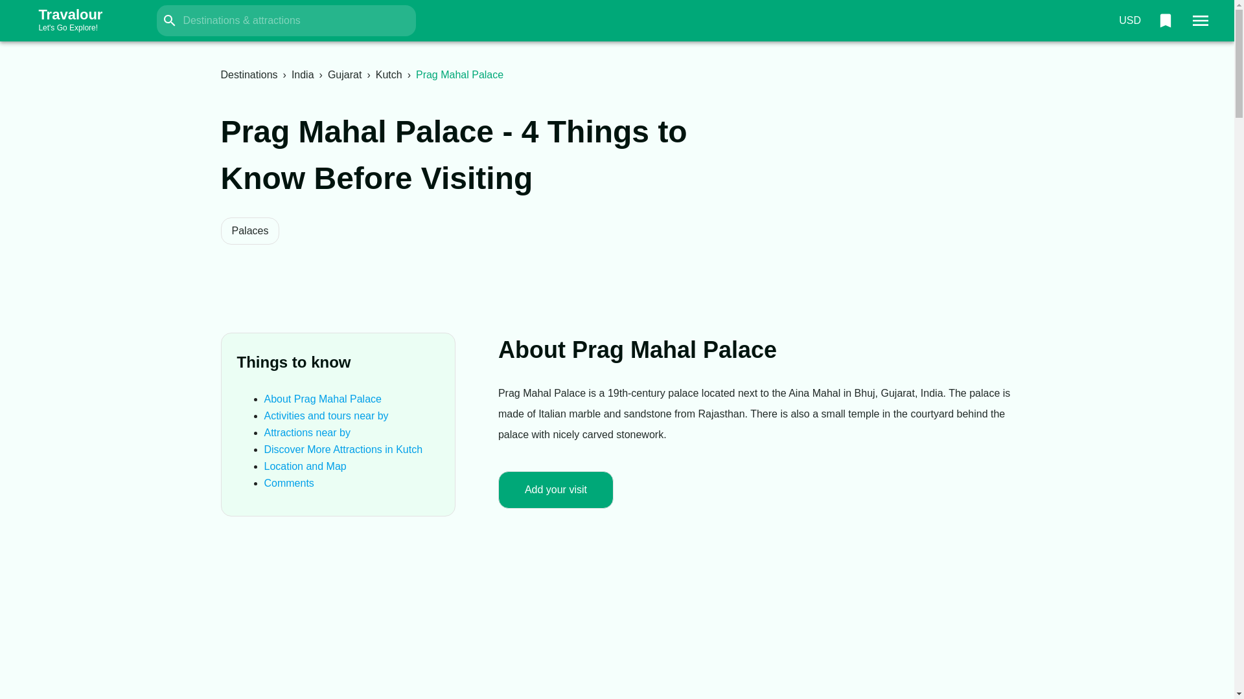  Describe the element at coordinates (289, 483) in the screenshot. I see `Comments` at that location.